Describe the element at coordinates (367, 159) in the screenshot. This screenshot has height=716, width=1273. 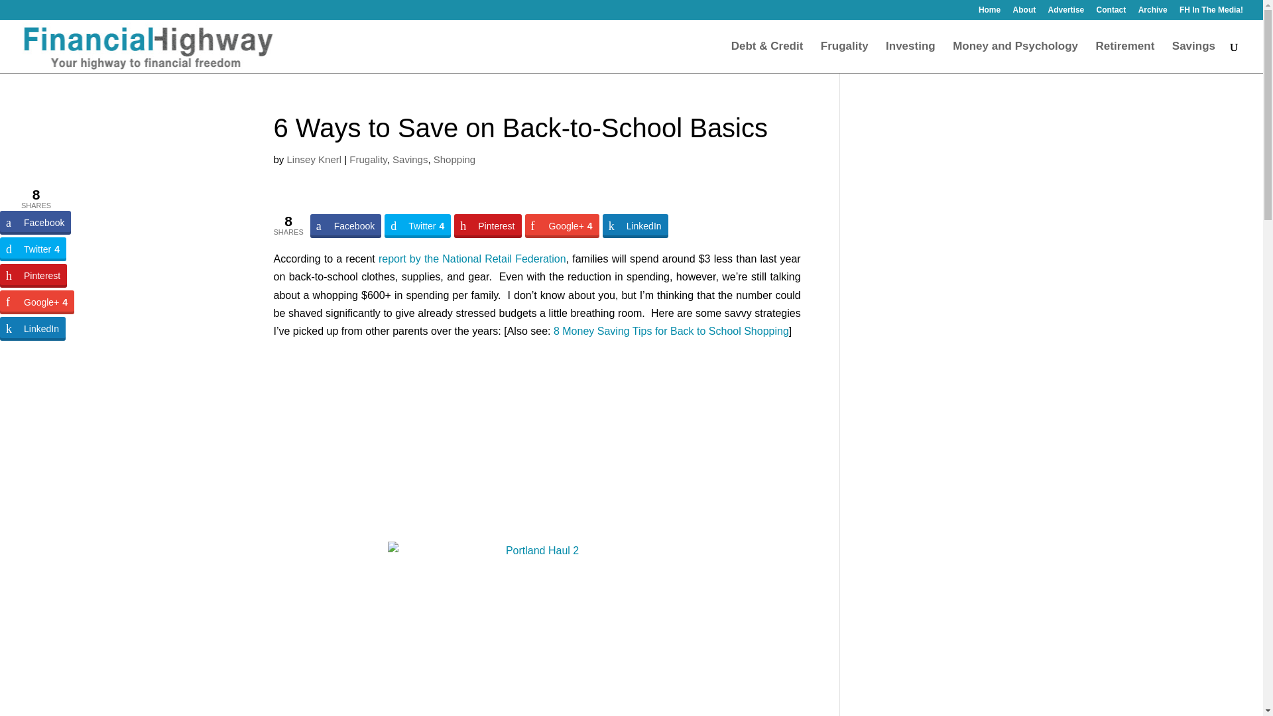
I see `Frugality` at that location.